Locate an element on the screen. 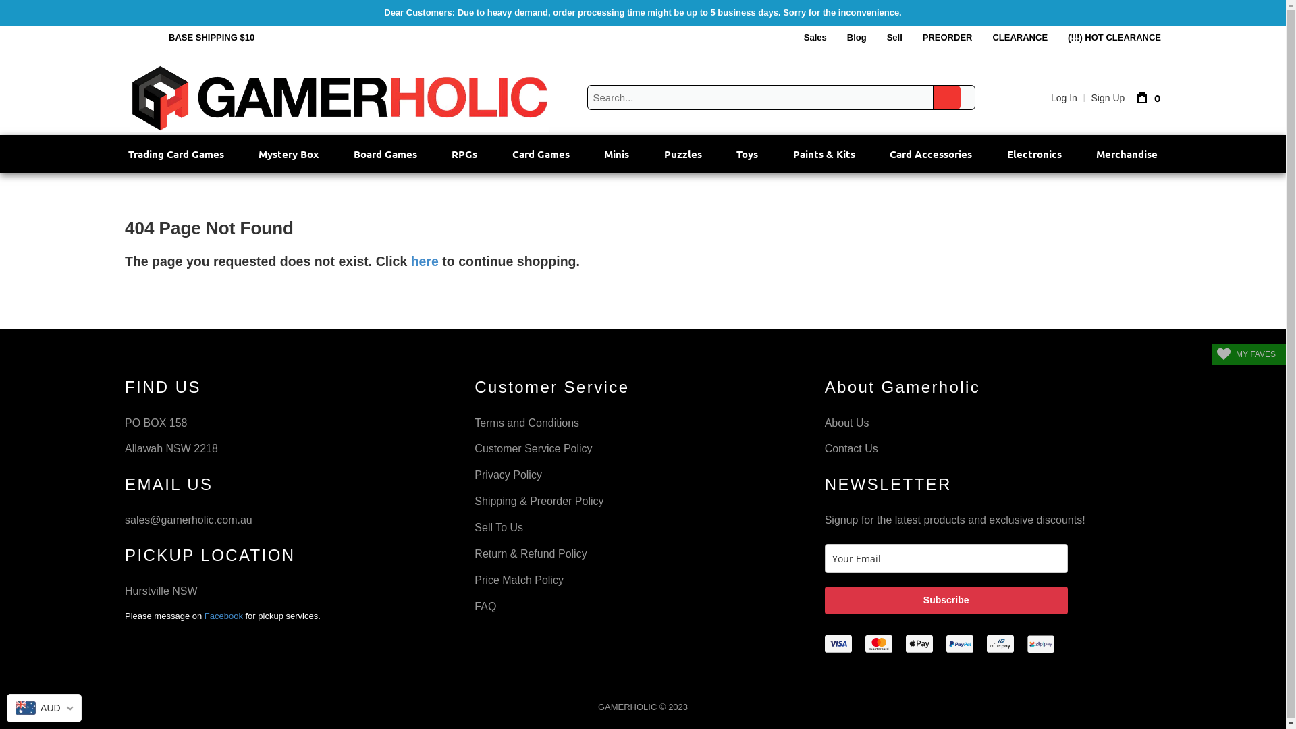  Card Accessories is located at coordinates (931, 154).